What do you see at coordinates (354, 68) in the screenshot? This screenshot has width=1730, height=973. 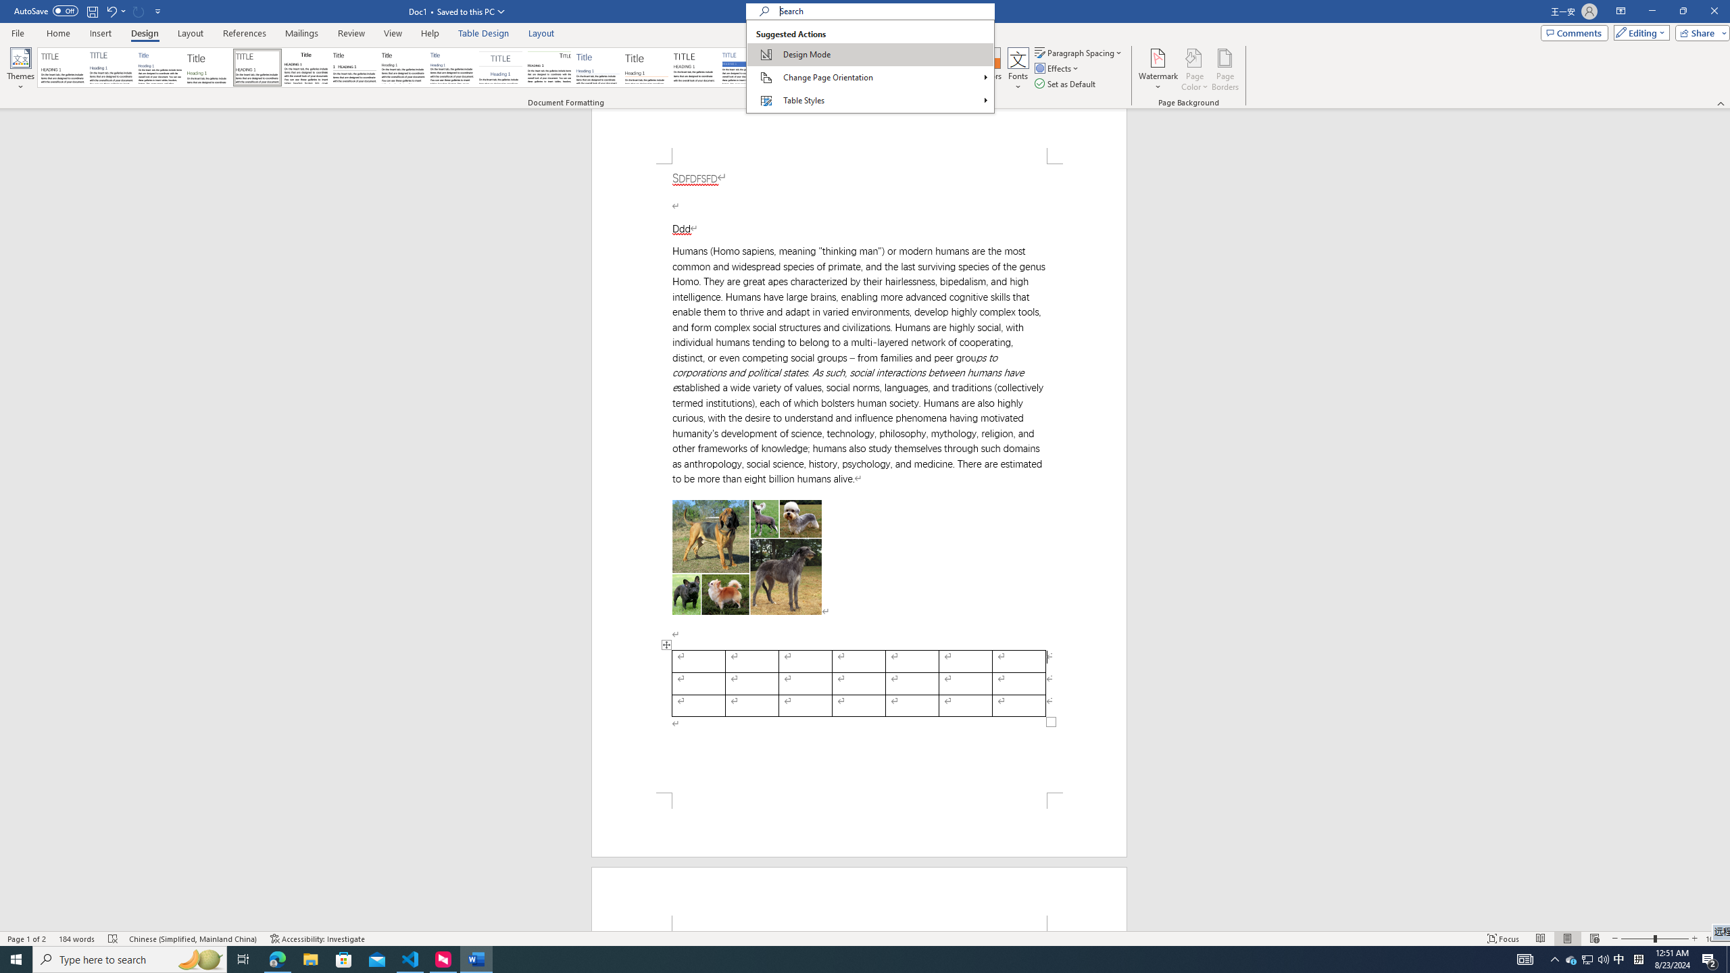 I see `Black & White (Numbered)` at bounding box center [354, 68].